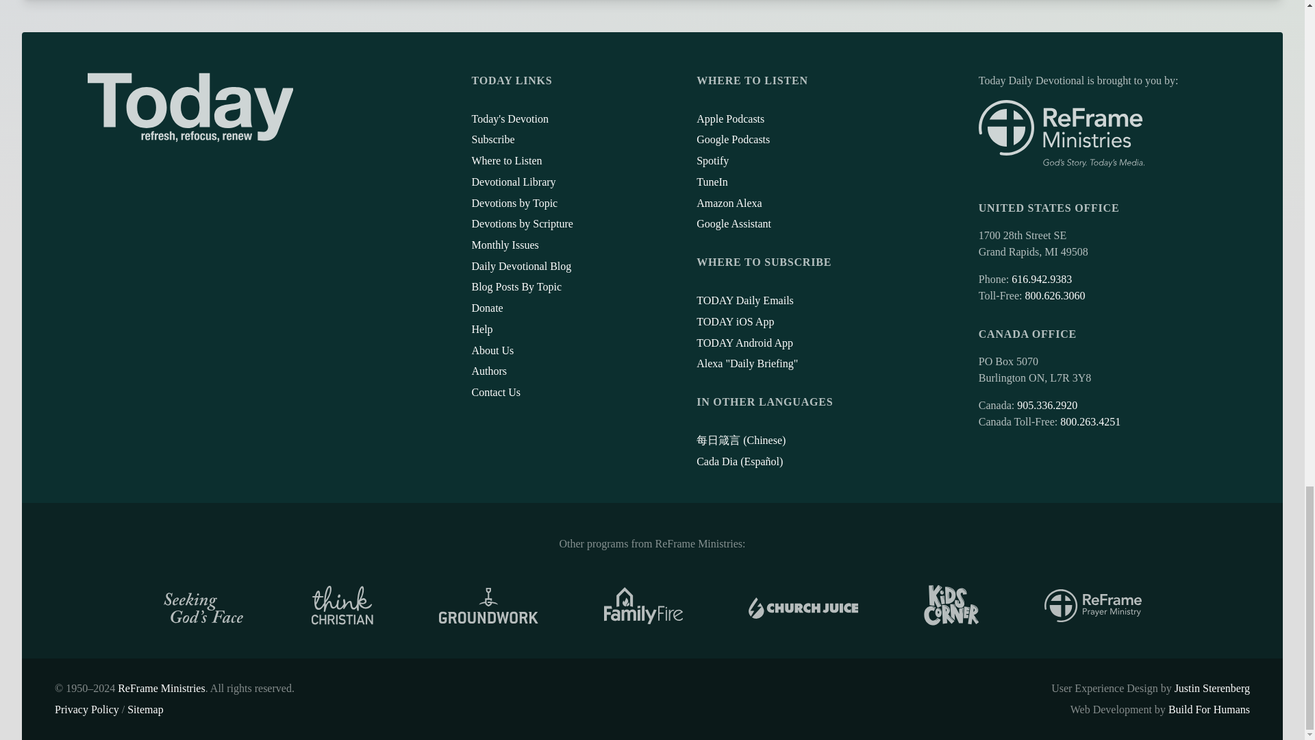 This screenshot has height=740, width=1315. What do you see at coordinates (521, 223) in the screenshot?
I see `Devotions by Scripture` at bounding box center [521, 223].